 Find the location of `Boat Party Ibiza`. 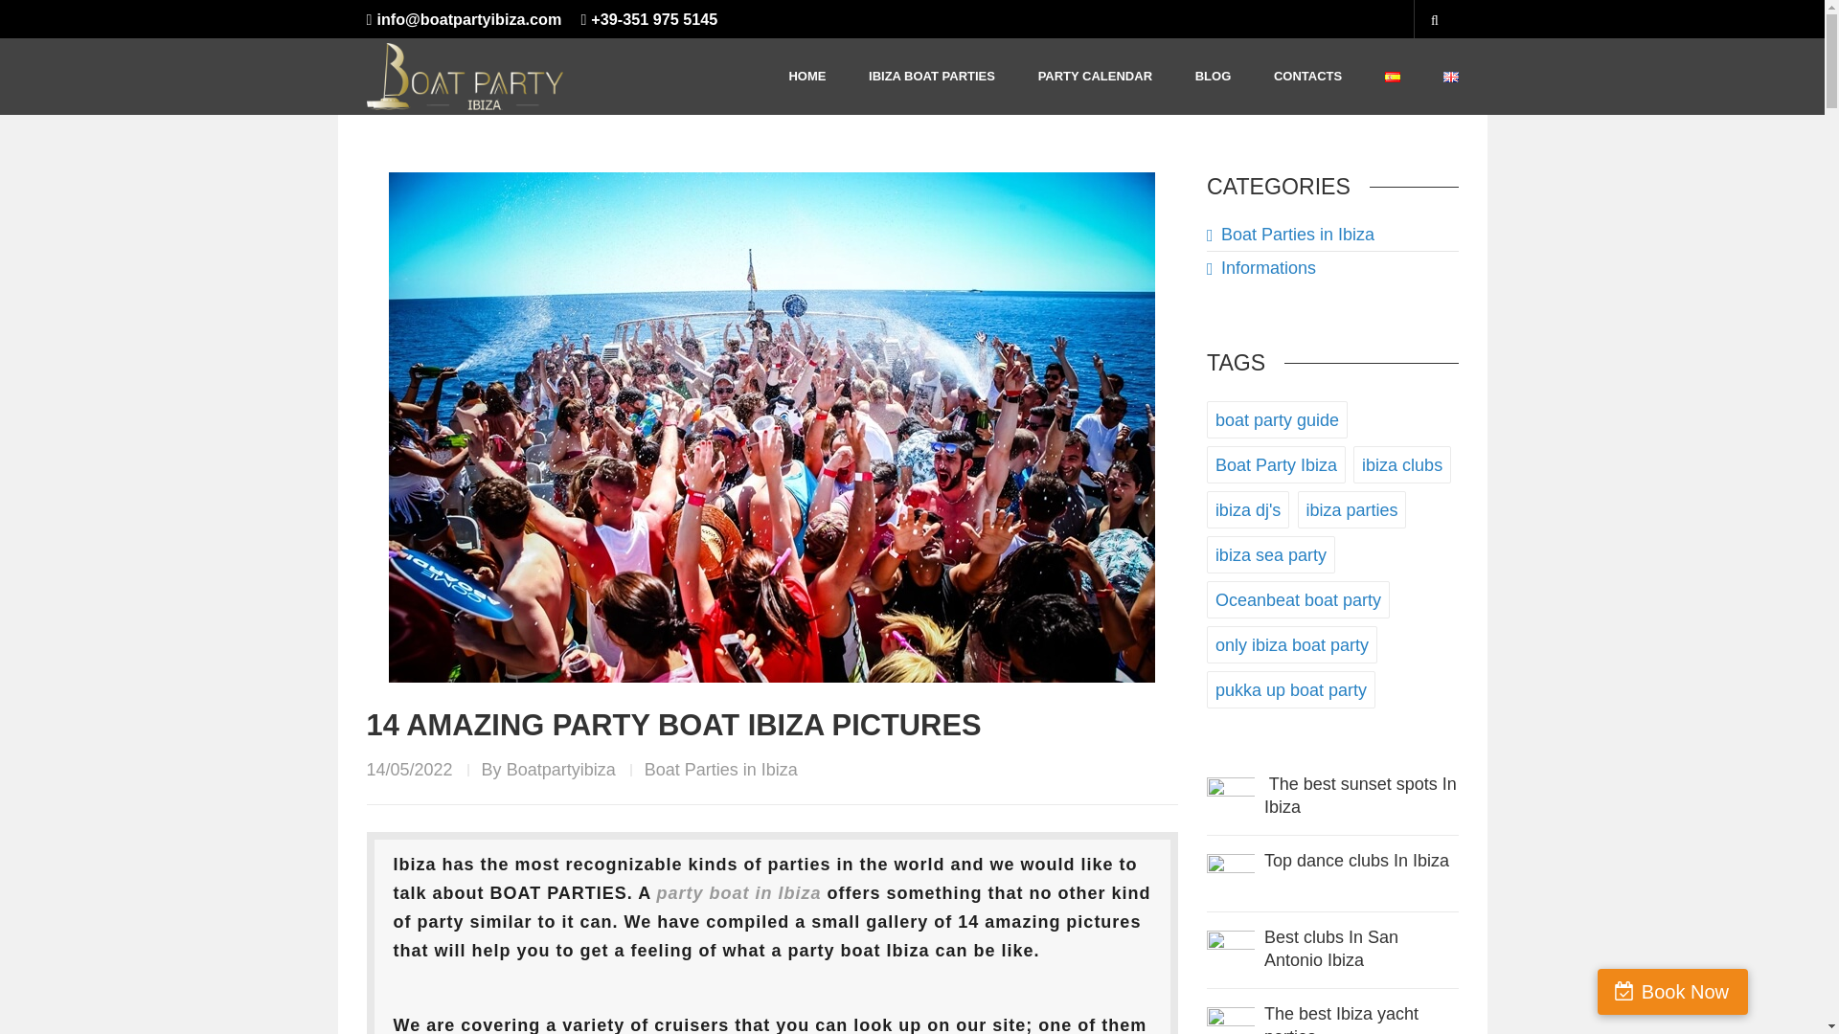

Boat Party Ibiza is located at coordinates (1276, 464).